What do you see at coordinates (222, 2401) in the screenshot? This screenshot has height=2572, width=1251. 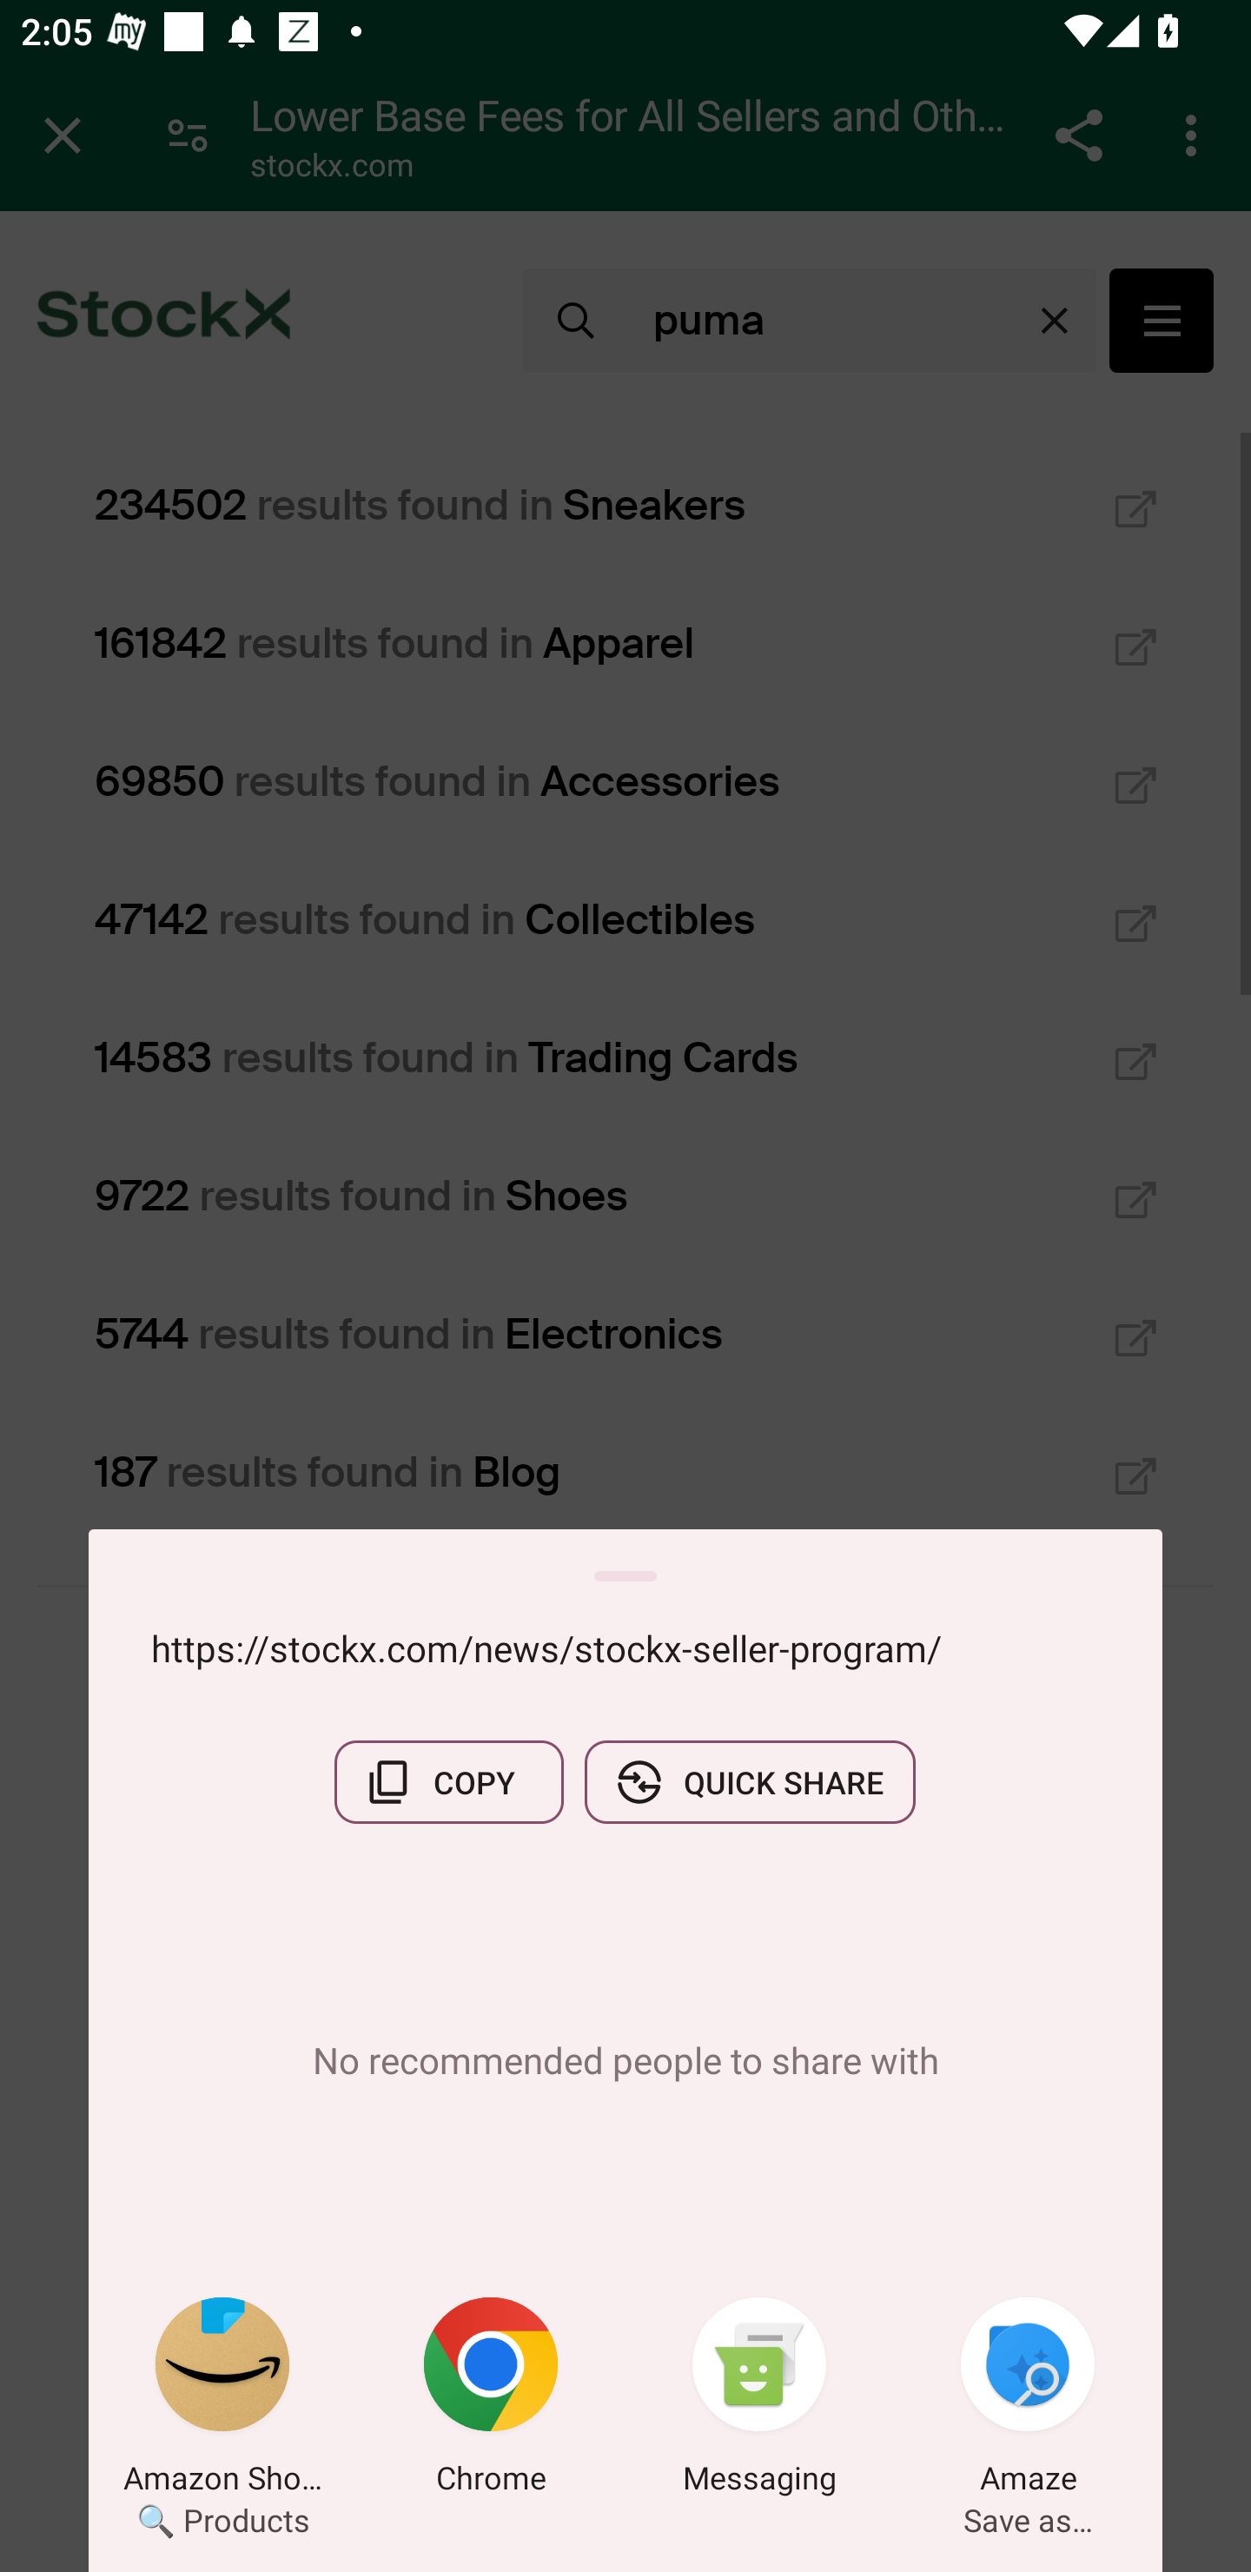 I see `Amazon Shopping 🔍 Products` at bounding box center [222, 2401].